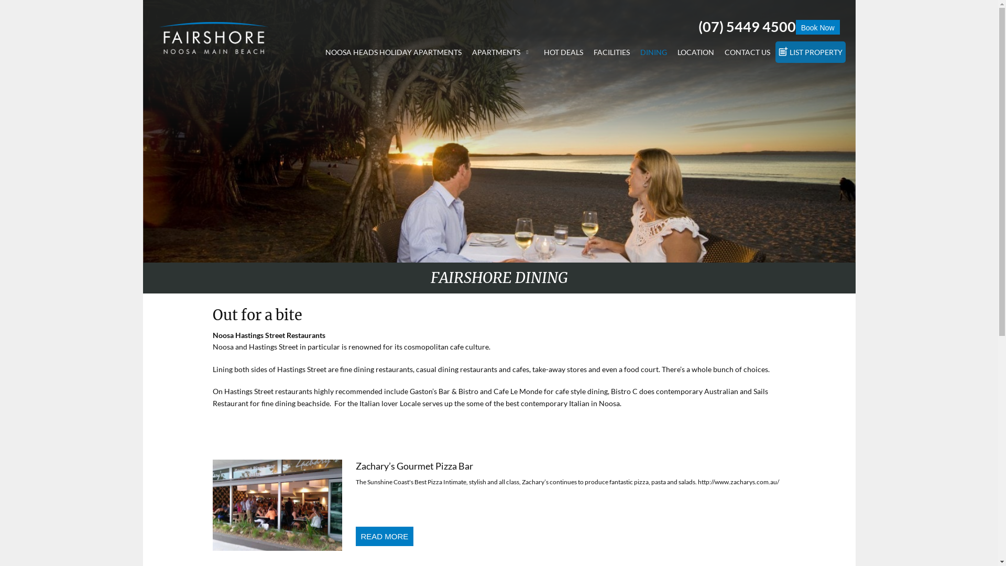 Image resolution: width=1006 pixels, height=566 pixels. What do you see at coordinates (502, 52) in the screenshot?
I see `APARTMENTS` at bounding box center [502, 52].